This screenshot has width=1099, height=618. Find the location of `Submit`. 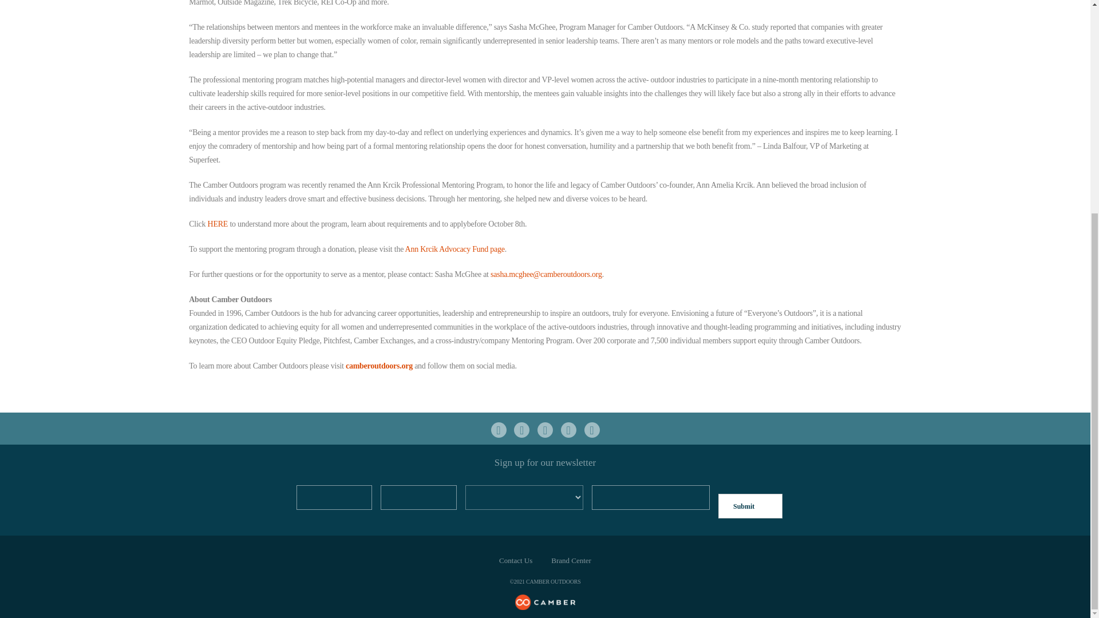

Submit is located at coordinates (750, 506).